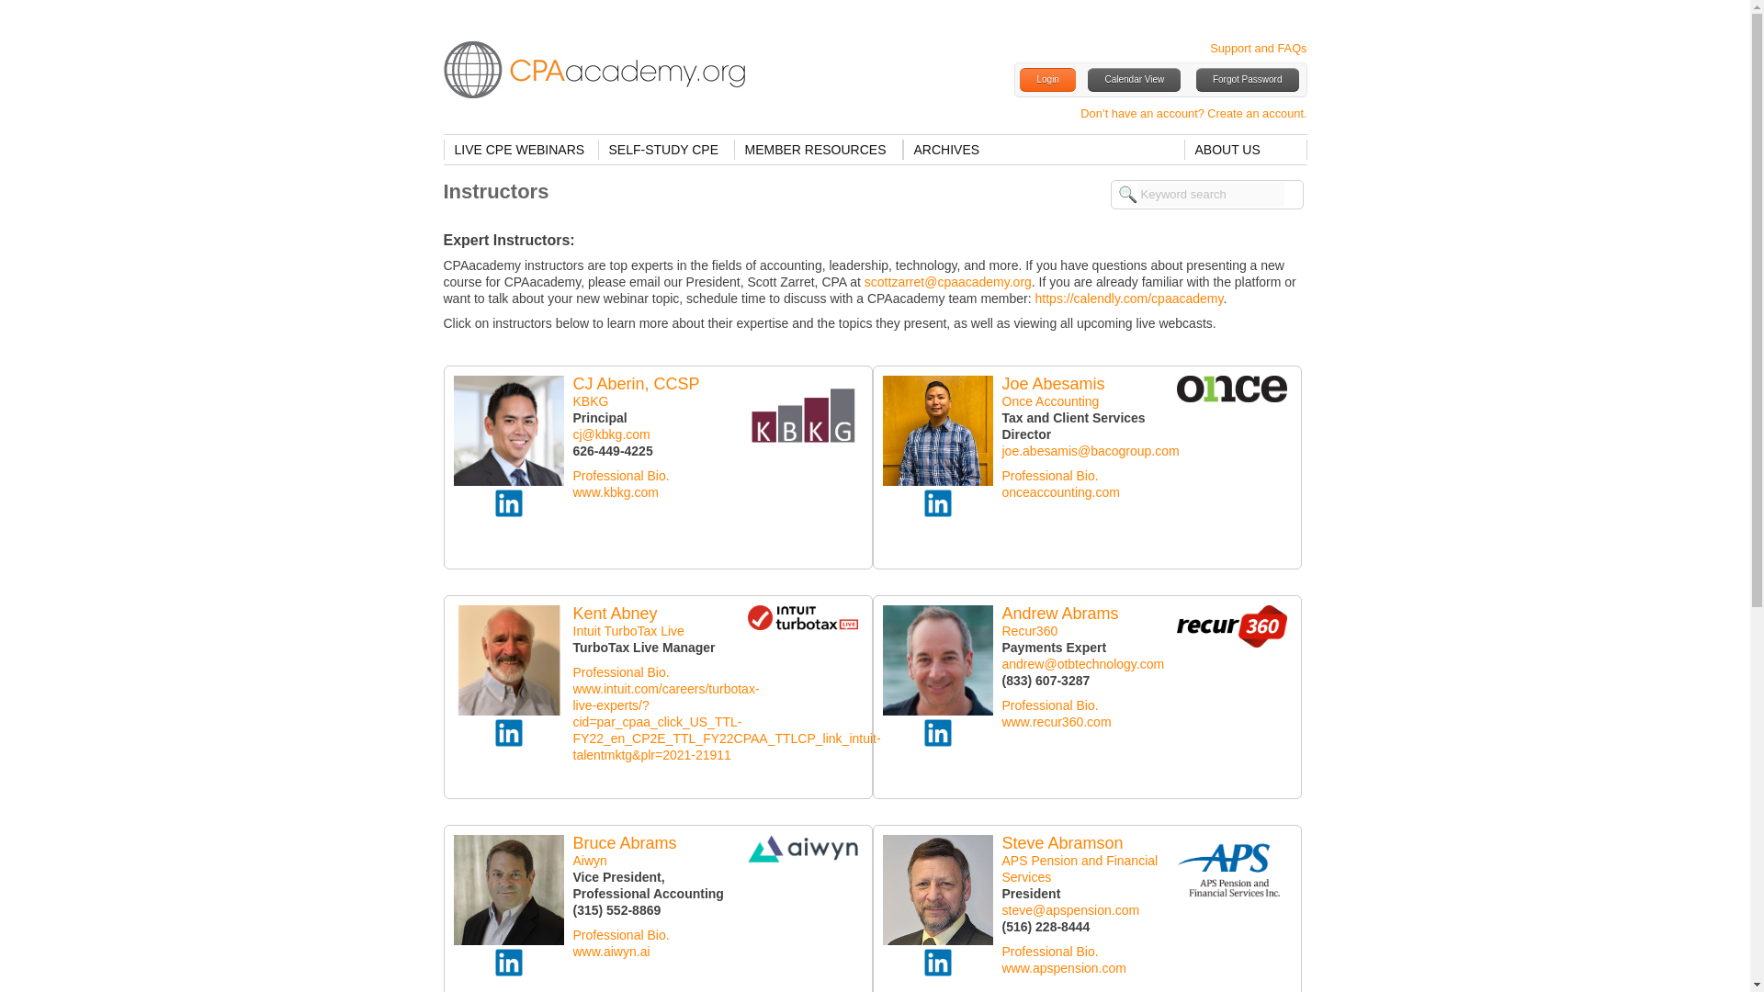 The width and height of the screenshot is (1764, 992). Describe the element at coordinates (520, 149) in the screenshot. I see `LIVE CPE WEBINARS` at that location.